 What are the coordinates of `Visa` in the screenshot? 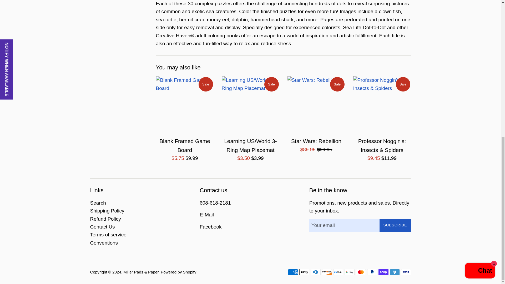 It's located at (406, 272).